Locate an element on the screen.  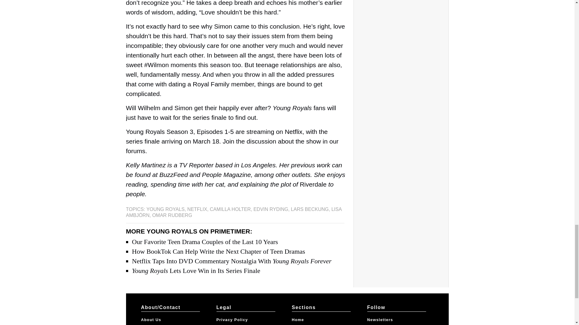
EDVIN RYDING is located at coordinates (271, 209).